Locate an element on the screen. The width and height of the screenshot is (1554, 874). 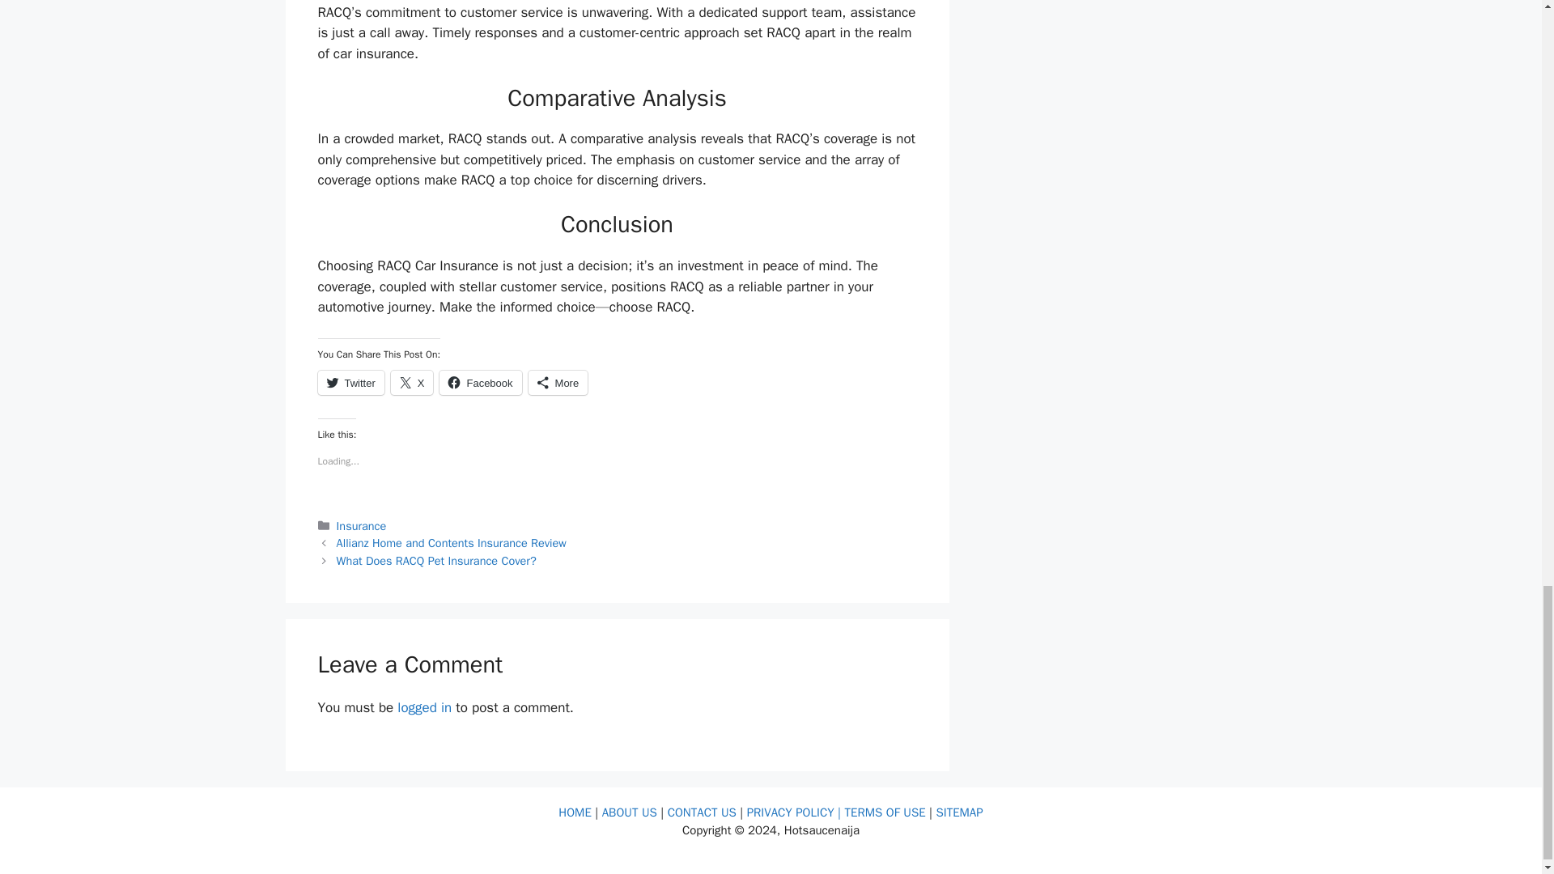
SITEMAP is located at coordinates (958, 812).